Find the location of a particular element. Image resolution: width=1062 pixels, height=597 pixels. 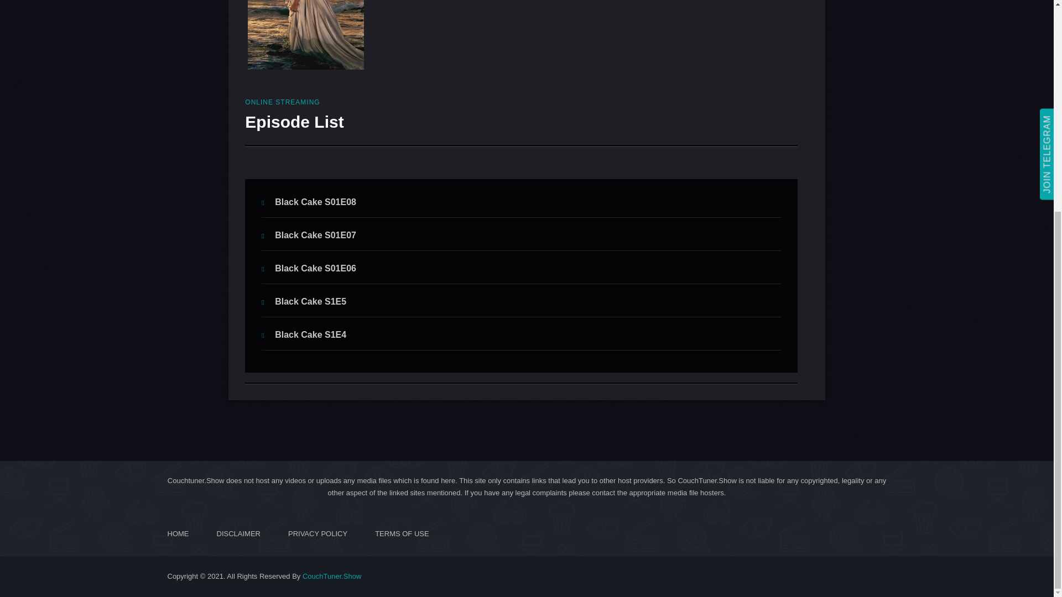

Black Cake S01E07 is located at coordinates (309, 235).